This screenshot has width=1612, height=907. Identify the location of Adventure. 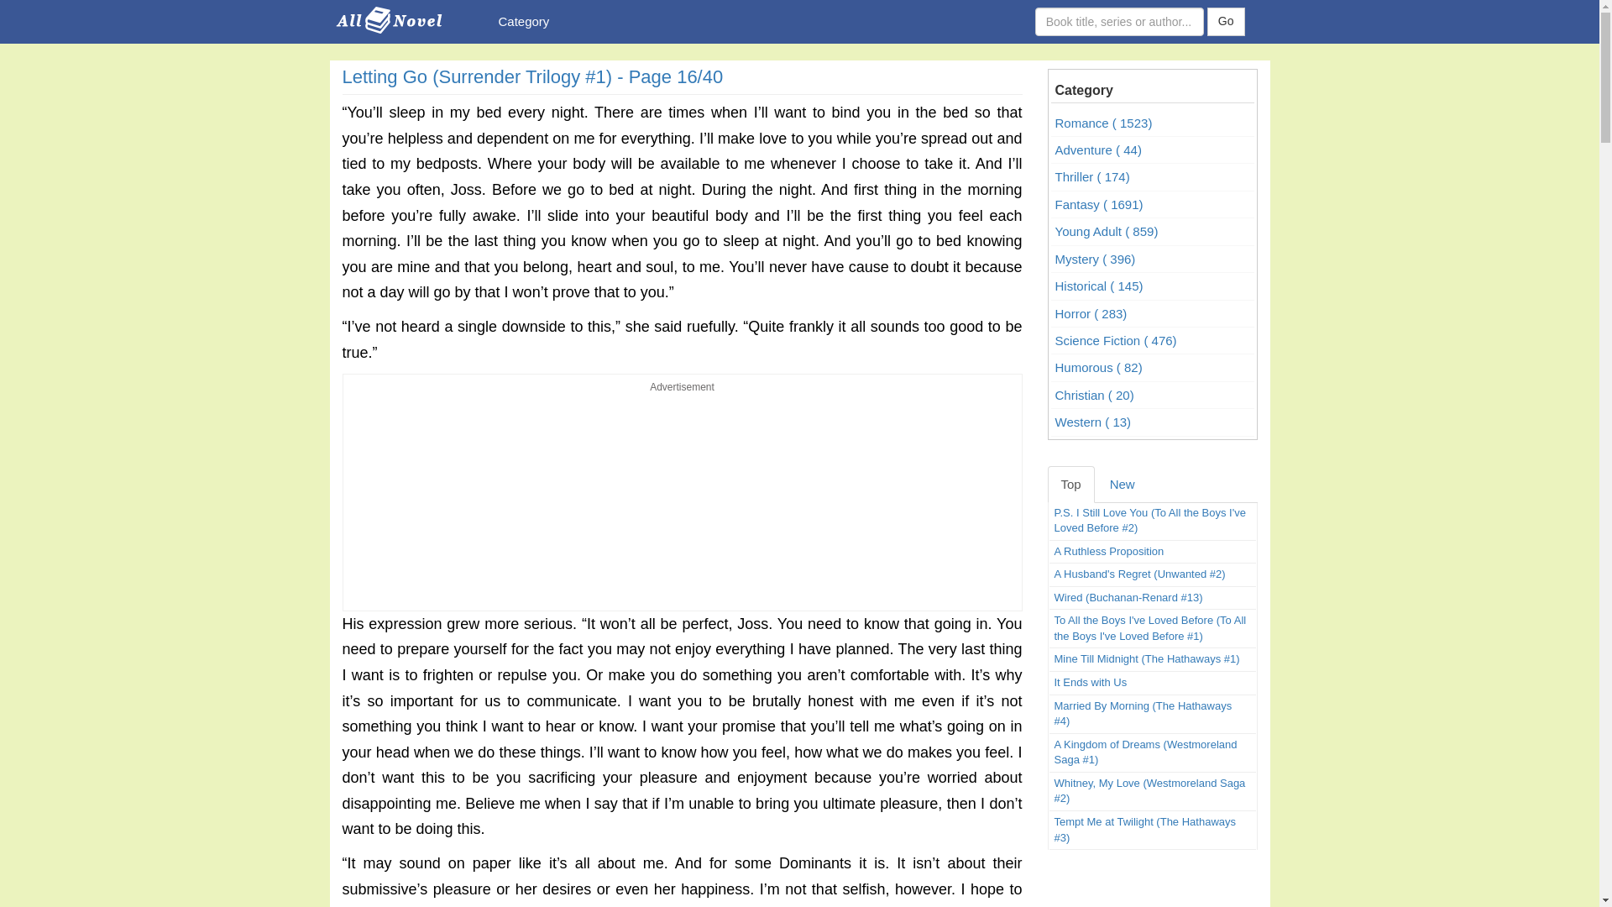
(1152, 150).